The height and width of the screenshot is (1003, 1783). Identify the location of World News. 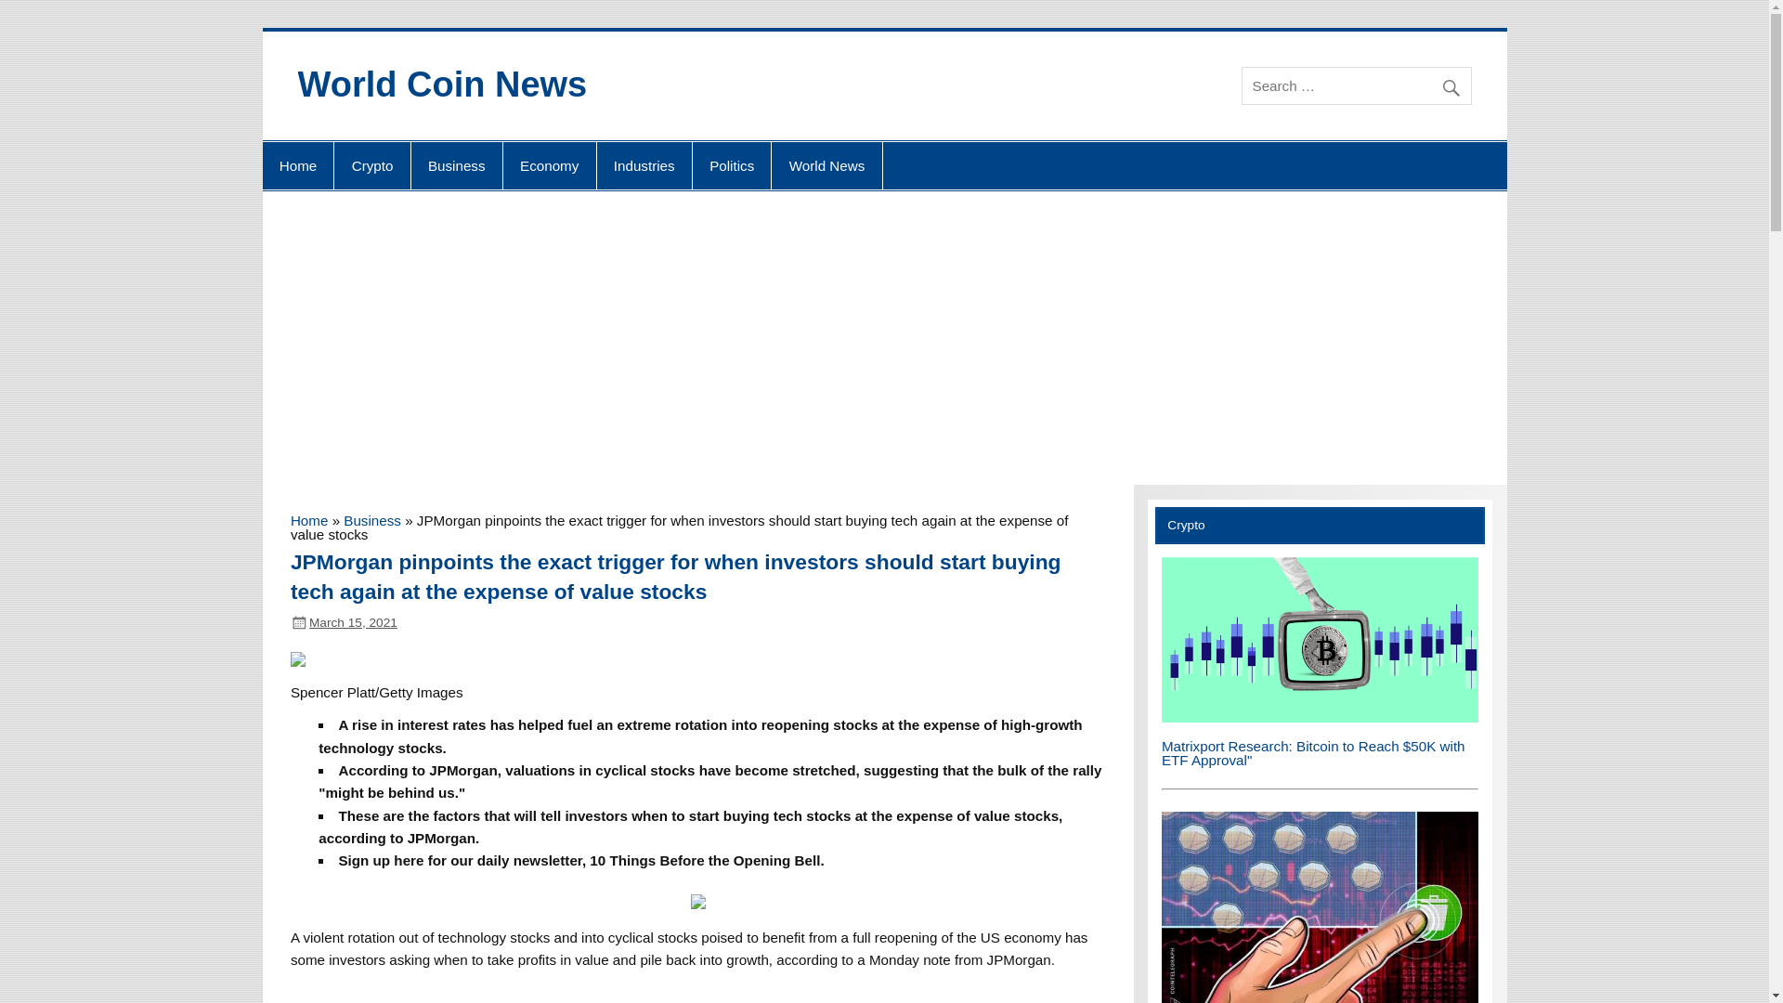
(826, 166).